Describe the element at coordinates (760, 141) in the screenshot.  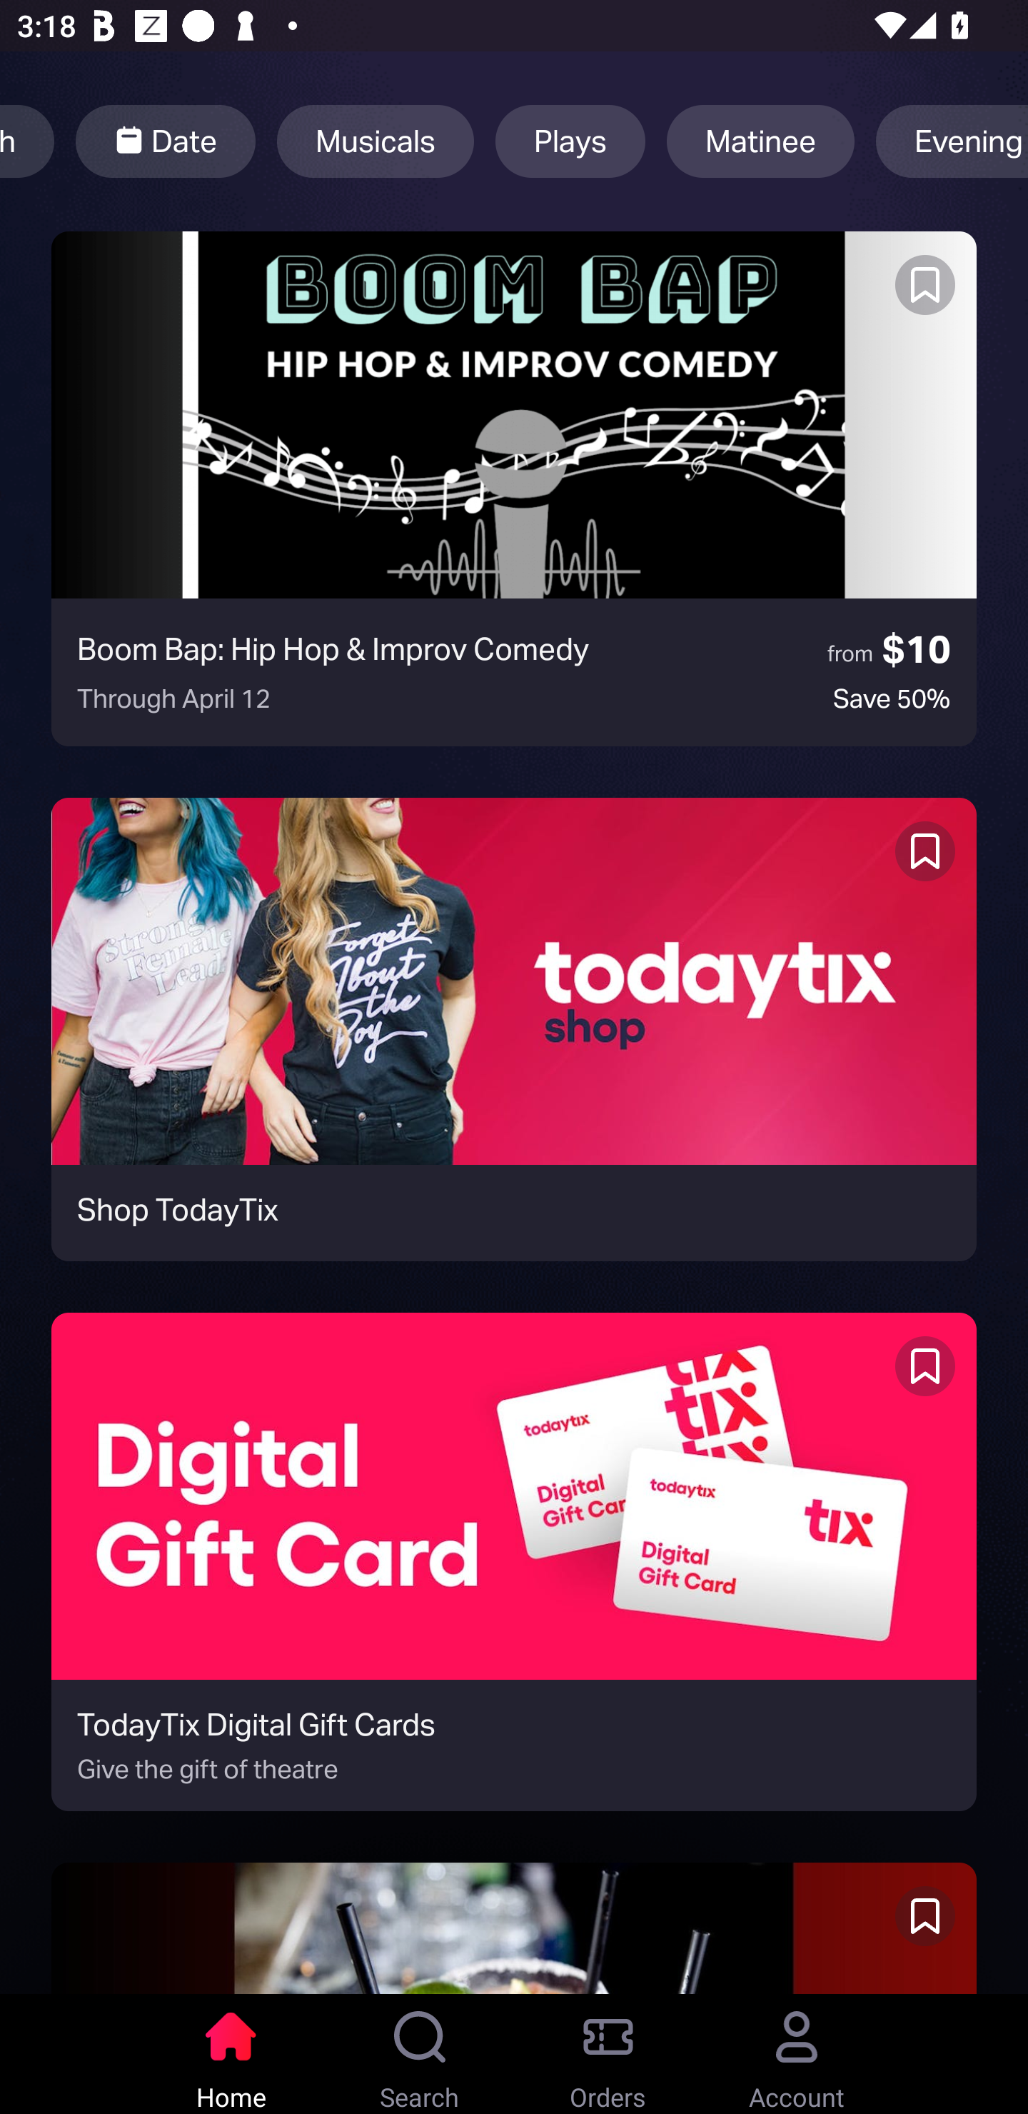
I see `Matinee` at that location.